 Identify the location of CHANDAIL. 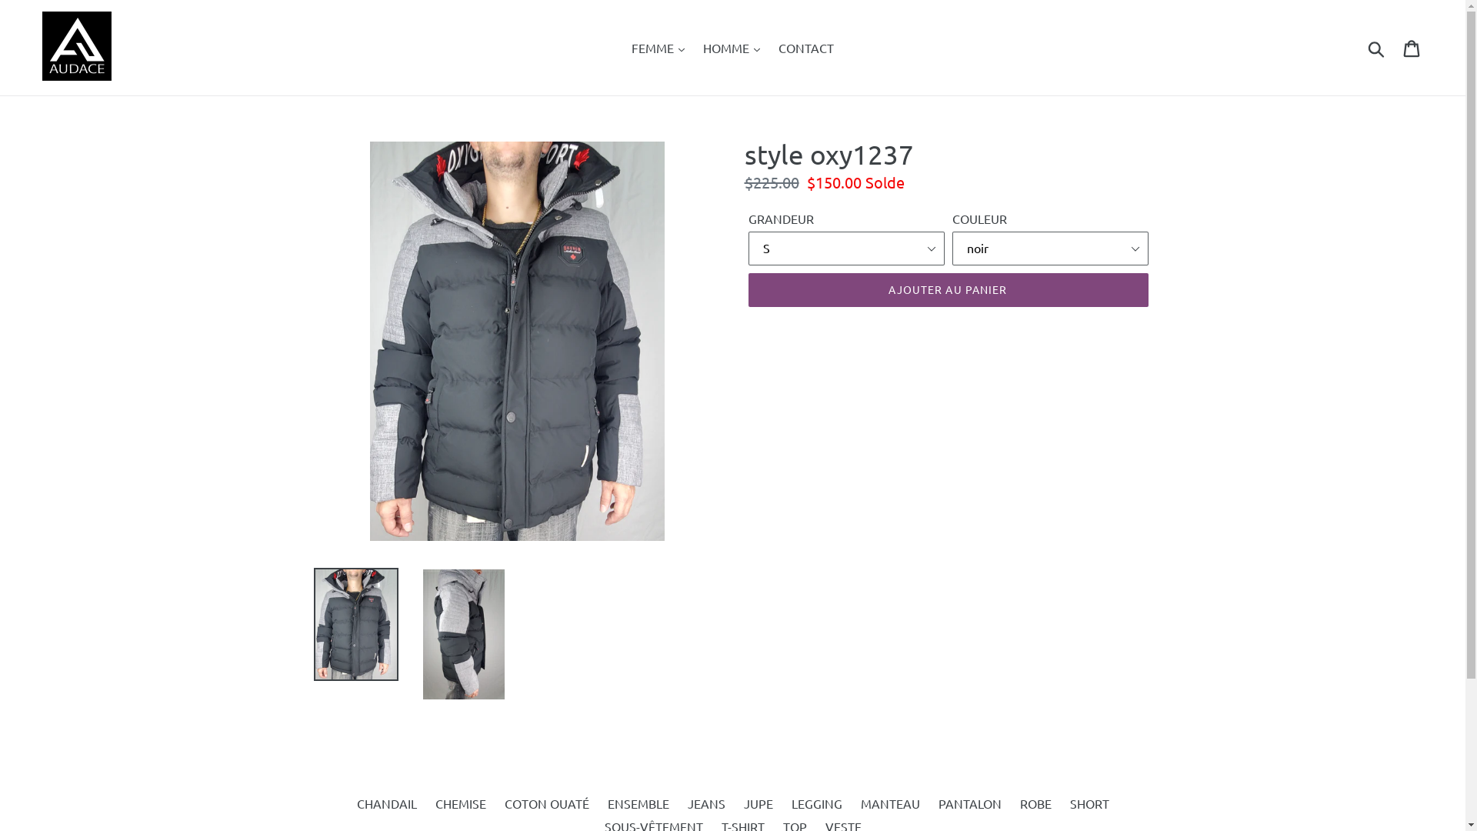
(387, 803).